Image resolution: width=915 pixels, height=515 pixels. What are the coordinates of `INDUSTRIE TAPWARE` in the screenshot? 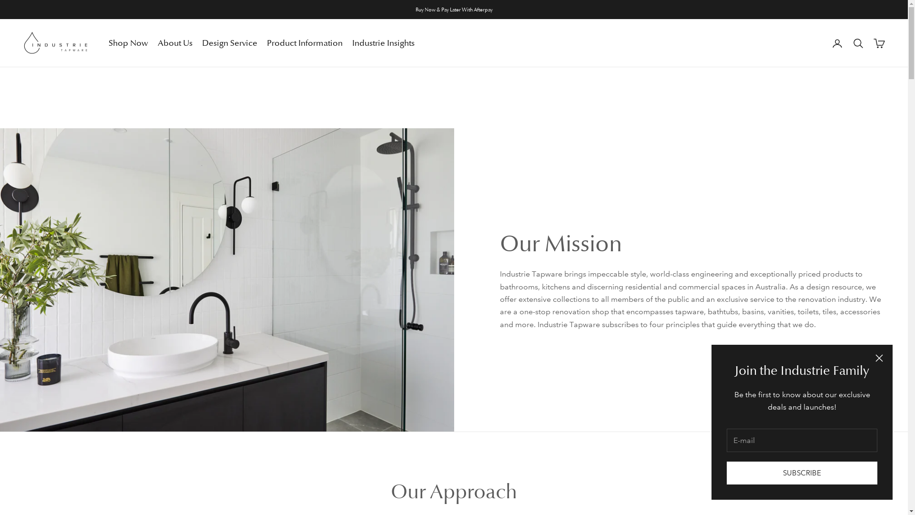 It's located at (56, 43).